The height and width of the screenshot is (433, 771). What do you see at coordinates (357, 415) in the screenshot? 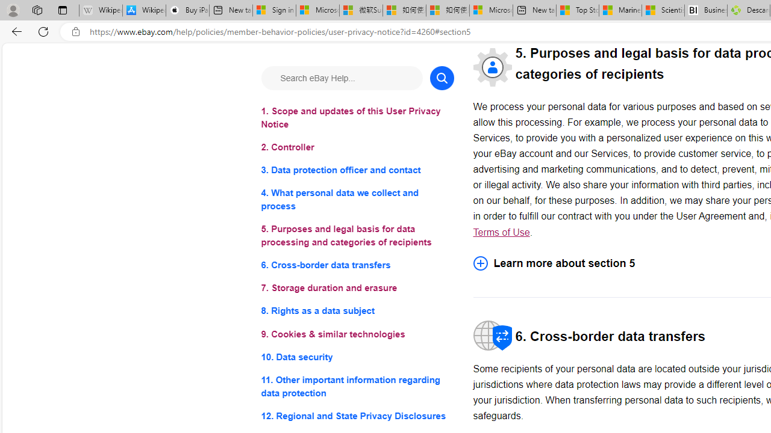
I see `12. Regional and State Privacy Disclosures` at bounding box center [357, 415].